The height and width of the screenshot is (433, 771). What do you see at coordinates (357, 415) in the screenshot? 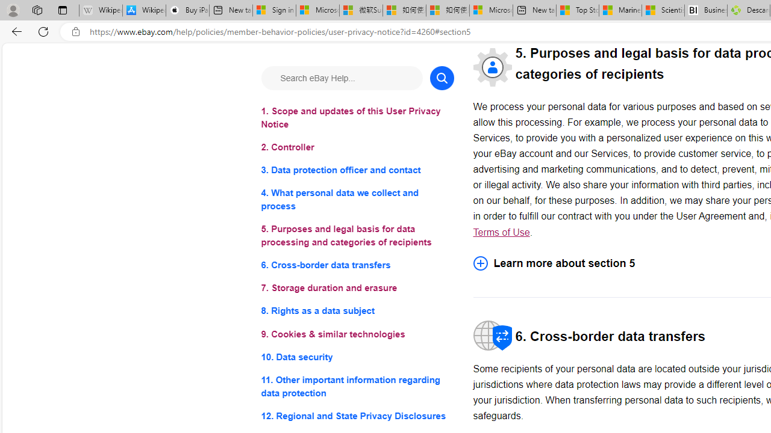
I see `12. Regional and State Privacy Disclosures` at bounding box center [357, 415].